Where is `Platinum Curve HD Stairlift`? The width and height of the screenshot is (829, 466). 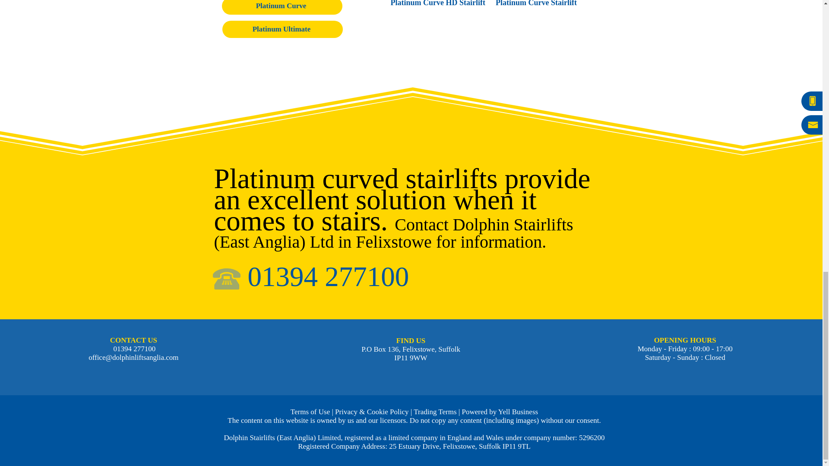
Platinum Curve HD Stairlift is located at coordinates (439, 3).